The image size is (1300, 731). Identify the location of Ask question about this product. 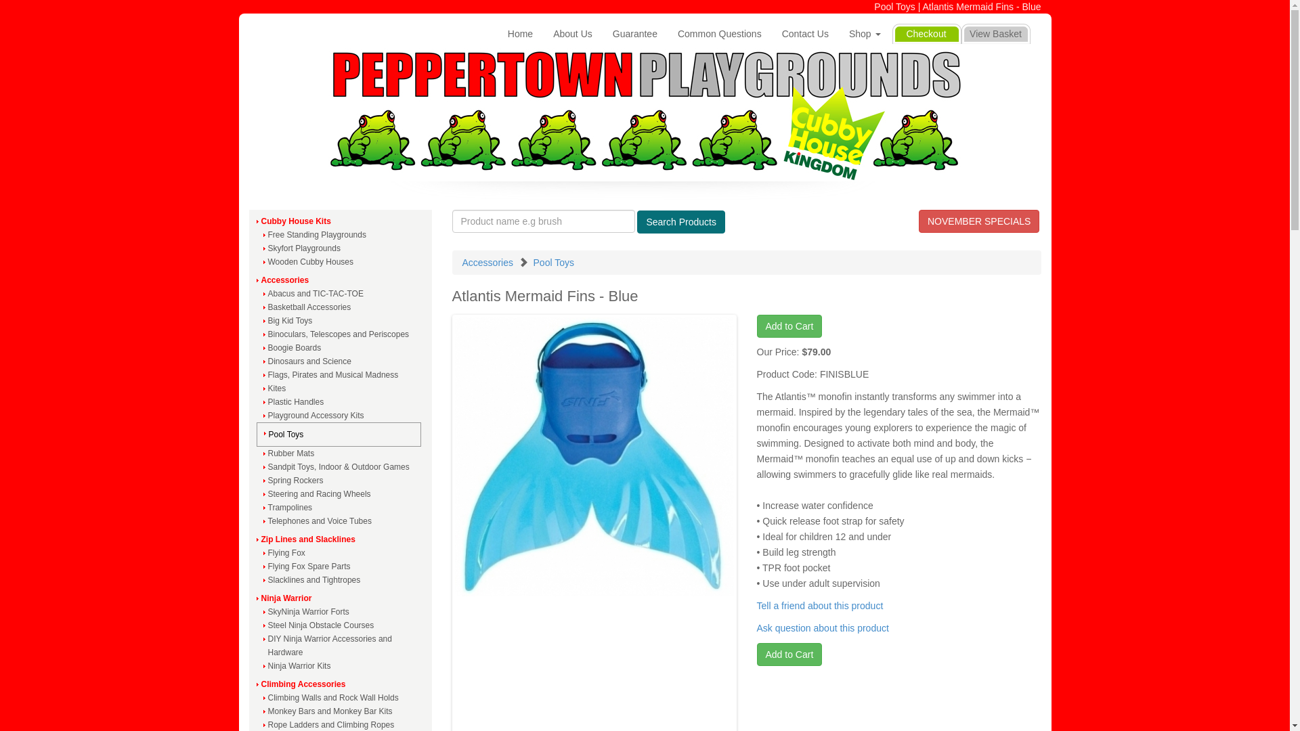
(823, 628).